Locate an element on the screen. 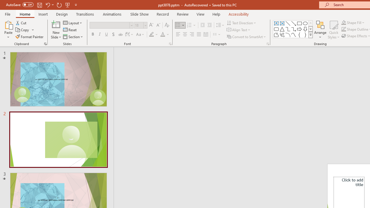 The width and height of the screenshot is (370, 208). Bullets is located at coordinates (178, 25).